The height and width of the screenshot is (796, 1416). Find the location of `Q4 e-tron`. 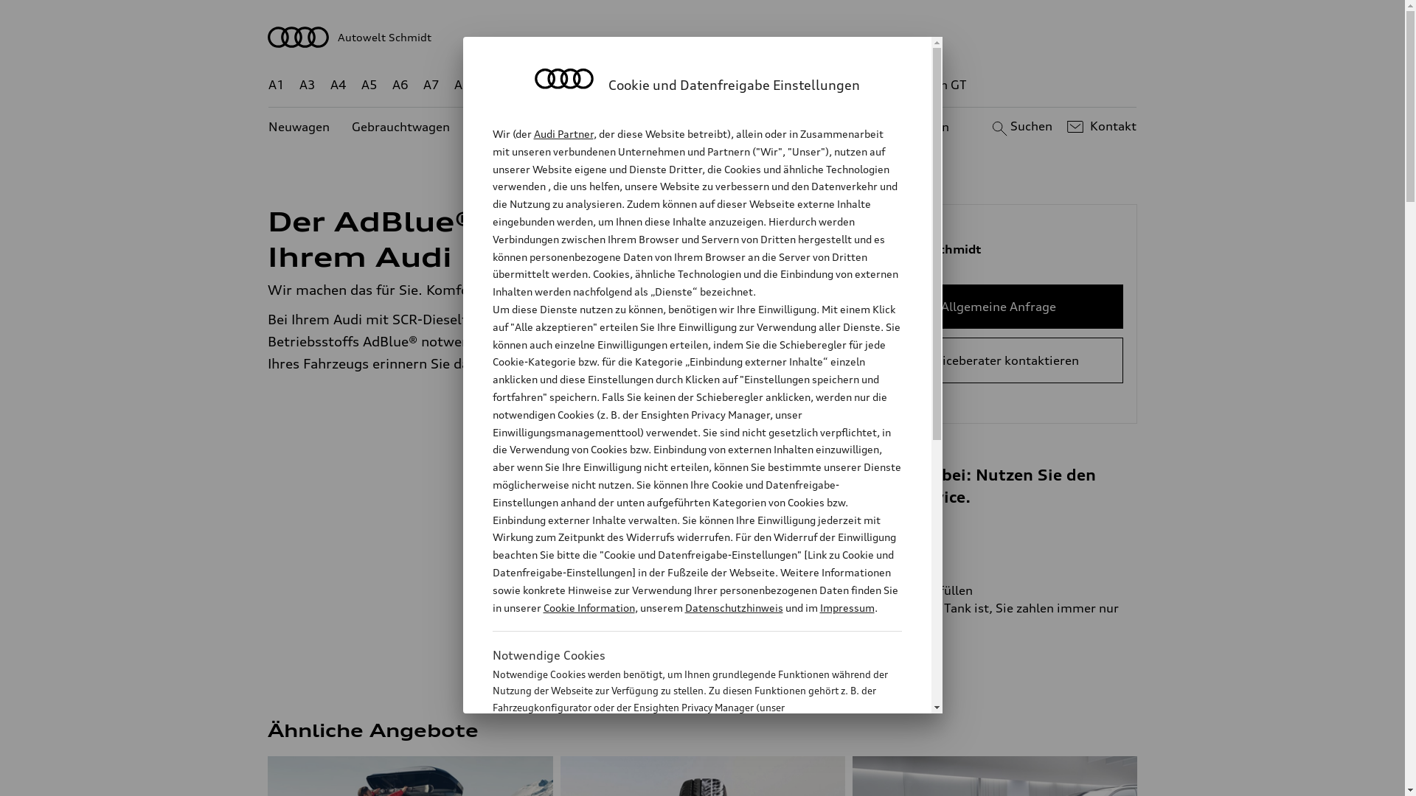

Q4 e-tron is located at coordinates (577, 85).